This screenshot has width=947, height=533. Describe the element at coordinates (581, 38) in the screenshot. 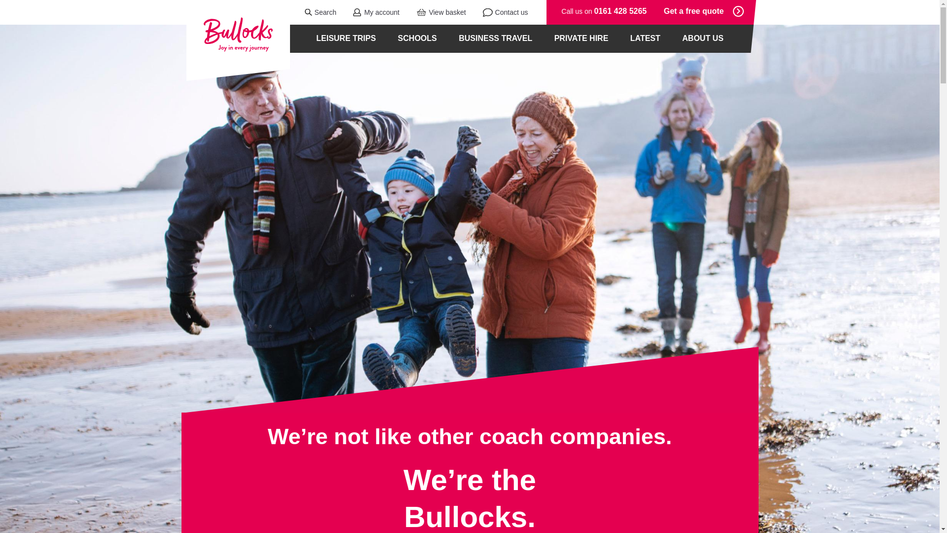

I see `PRIVATE HIRE` at that location.